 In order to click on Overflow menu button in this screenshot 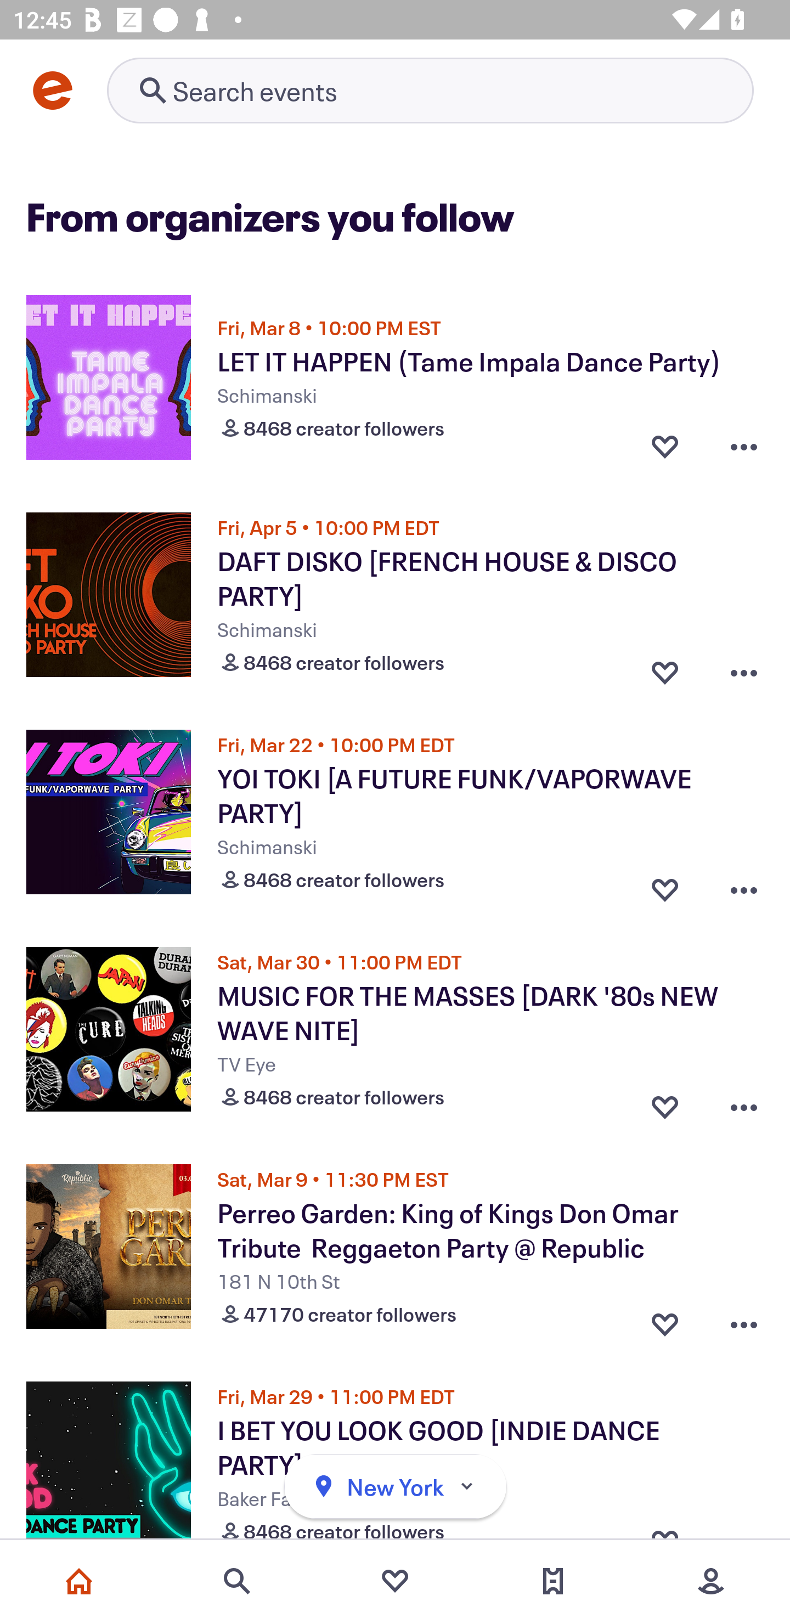, I will do `click(744, 668)`.